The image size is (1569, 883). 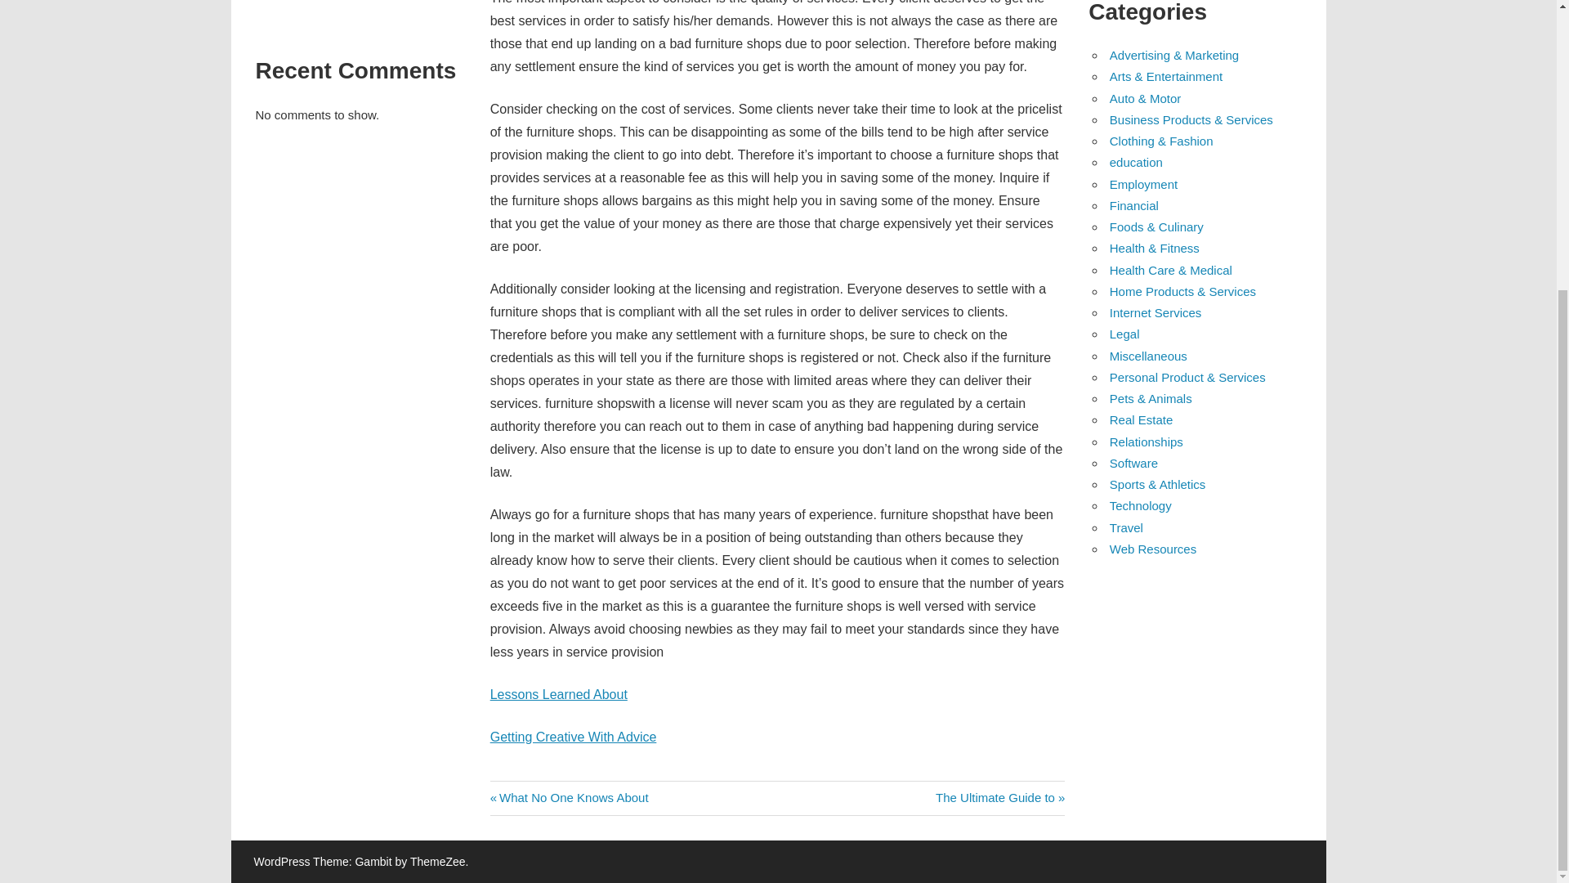 I want to click on Employment, so click(x=559, y=694).